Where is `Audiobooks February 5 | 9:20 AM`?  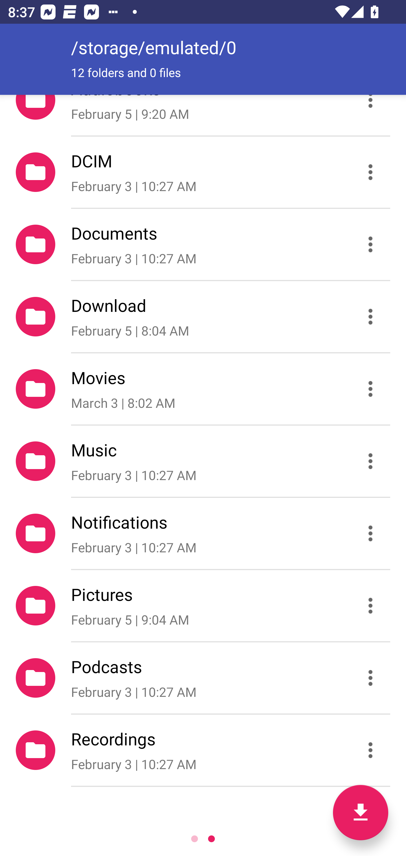
Audiobooks February 5 | 9:20 AM is located at coordinates (203, 115).